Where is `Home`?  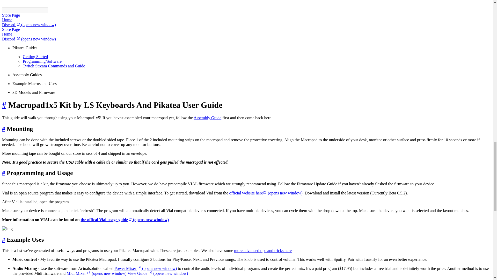
Home is located at coordinates (7, 34).